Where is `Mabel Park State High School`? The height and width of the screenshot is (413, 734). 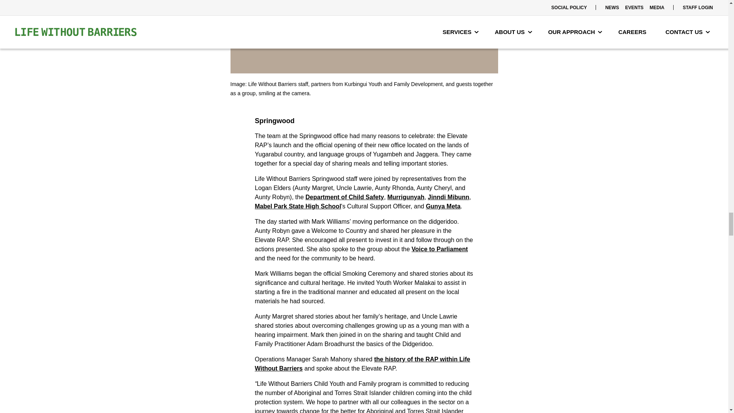
Mabel Park State High School is located at coordinates (298, 206).